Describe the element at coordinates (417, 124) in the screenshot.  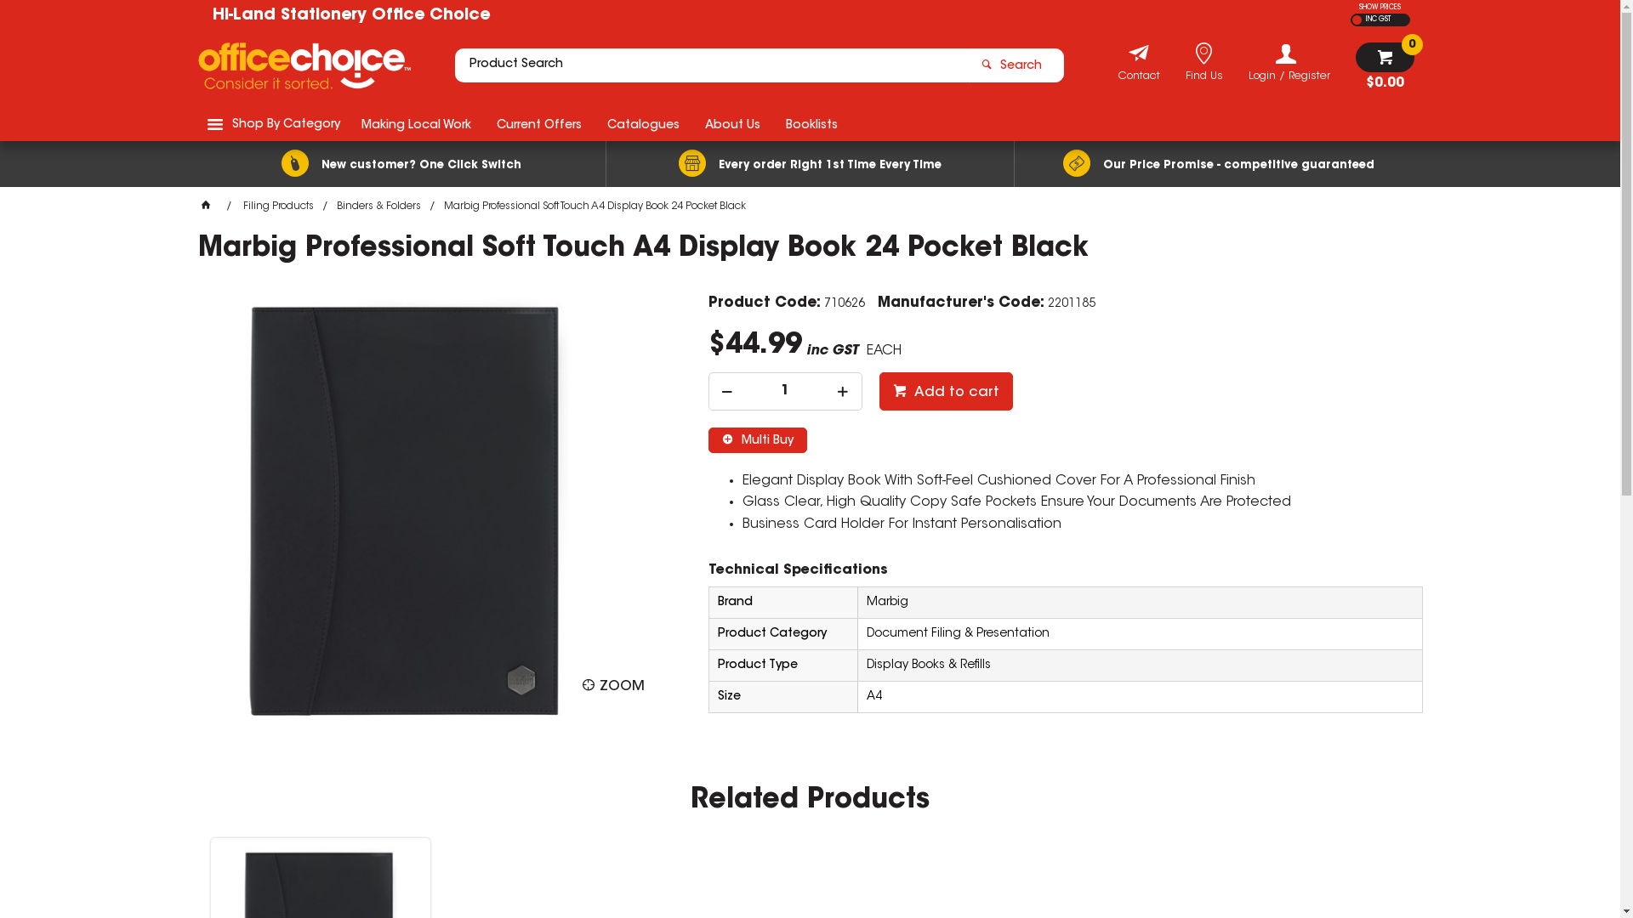
I see `Making Local Work` at that location.